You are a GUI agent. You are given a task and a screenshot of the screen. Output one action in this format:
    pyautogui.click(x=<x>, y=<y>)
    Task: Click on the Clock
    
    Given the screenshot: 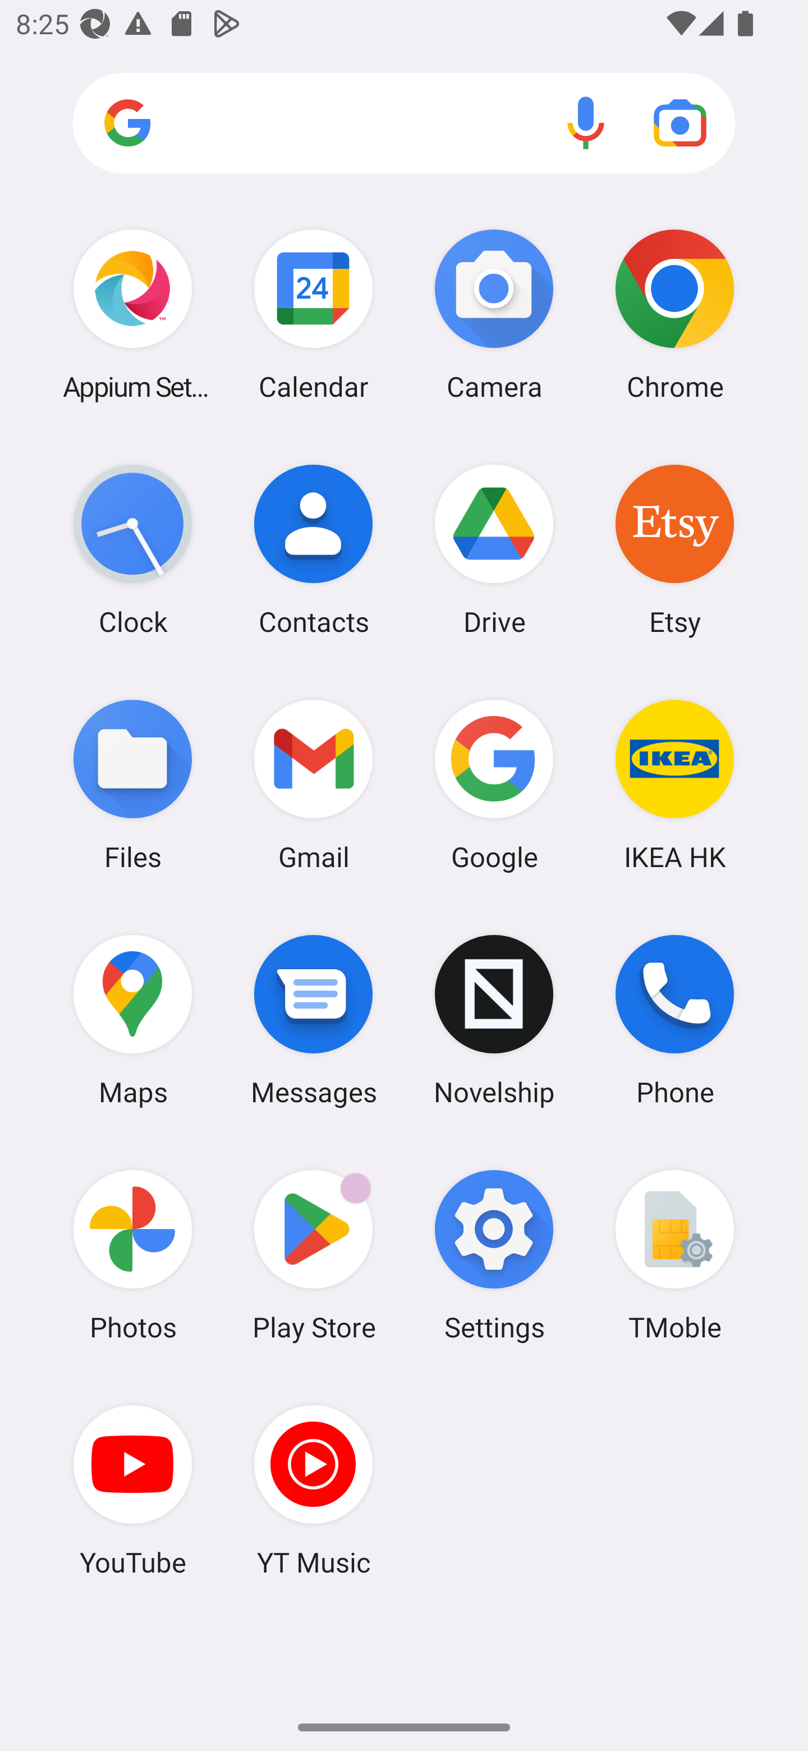 What is the action you would take?
    pyautogui.click(x=132, y=549)
    